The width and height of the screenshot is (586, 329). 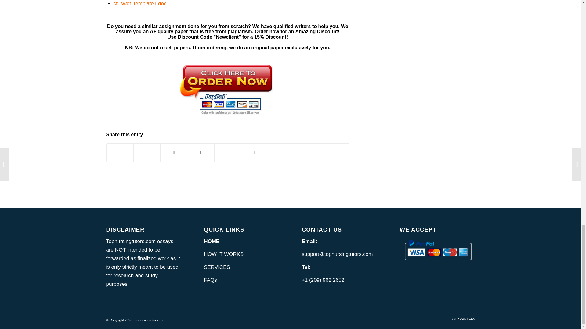 I want to click on HOW IT WORKS, so click(x=224, y=254).